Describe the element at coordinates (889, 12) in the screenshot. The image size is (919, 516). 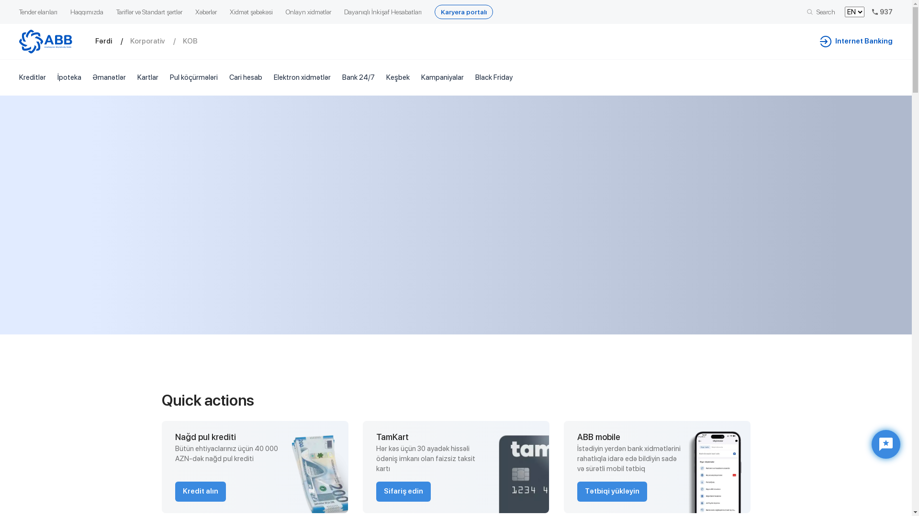
I see `937` at that location.